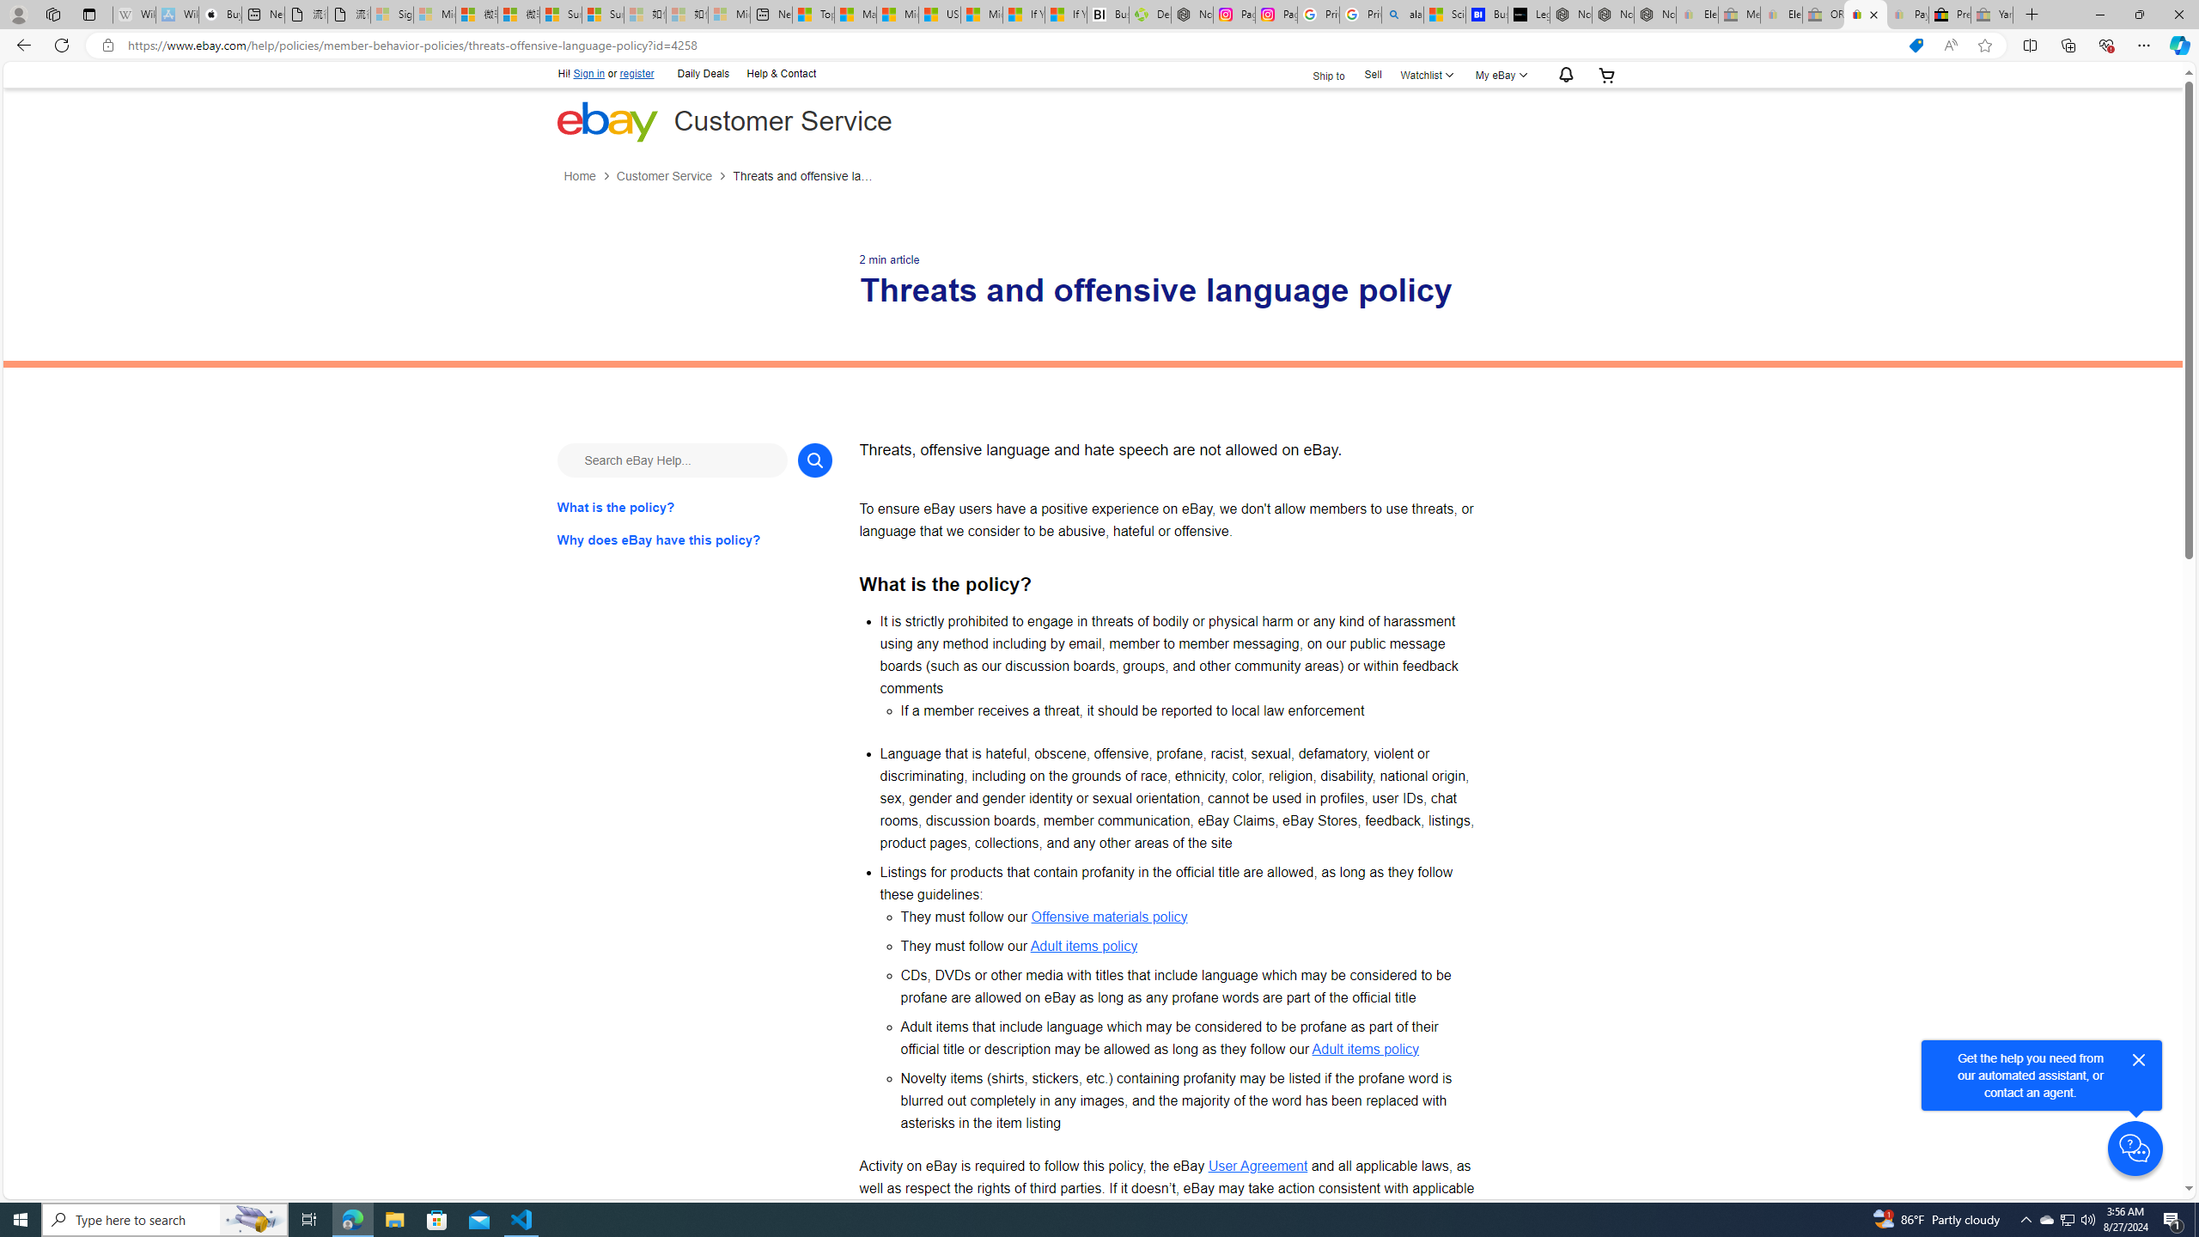  I want to click on Daily Deals, so click(703, 74).